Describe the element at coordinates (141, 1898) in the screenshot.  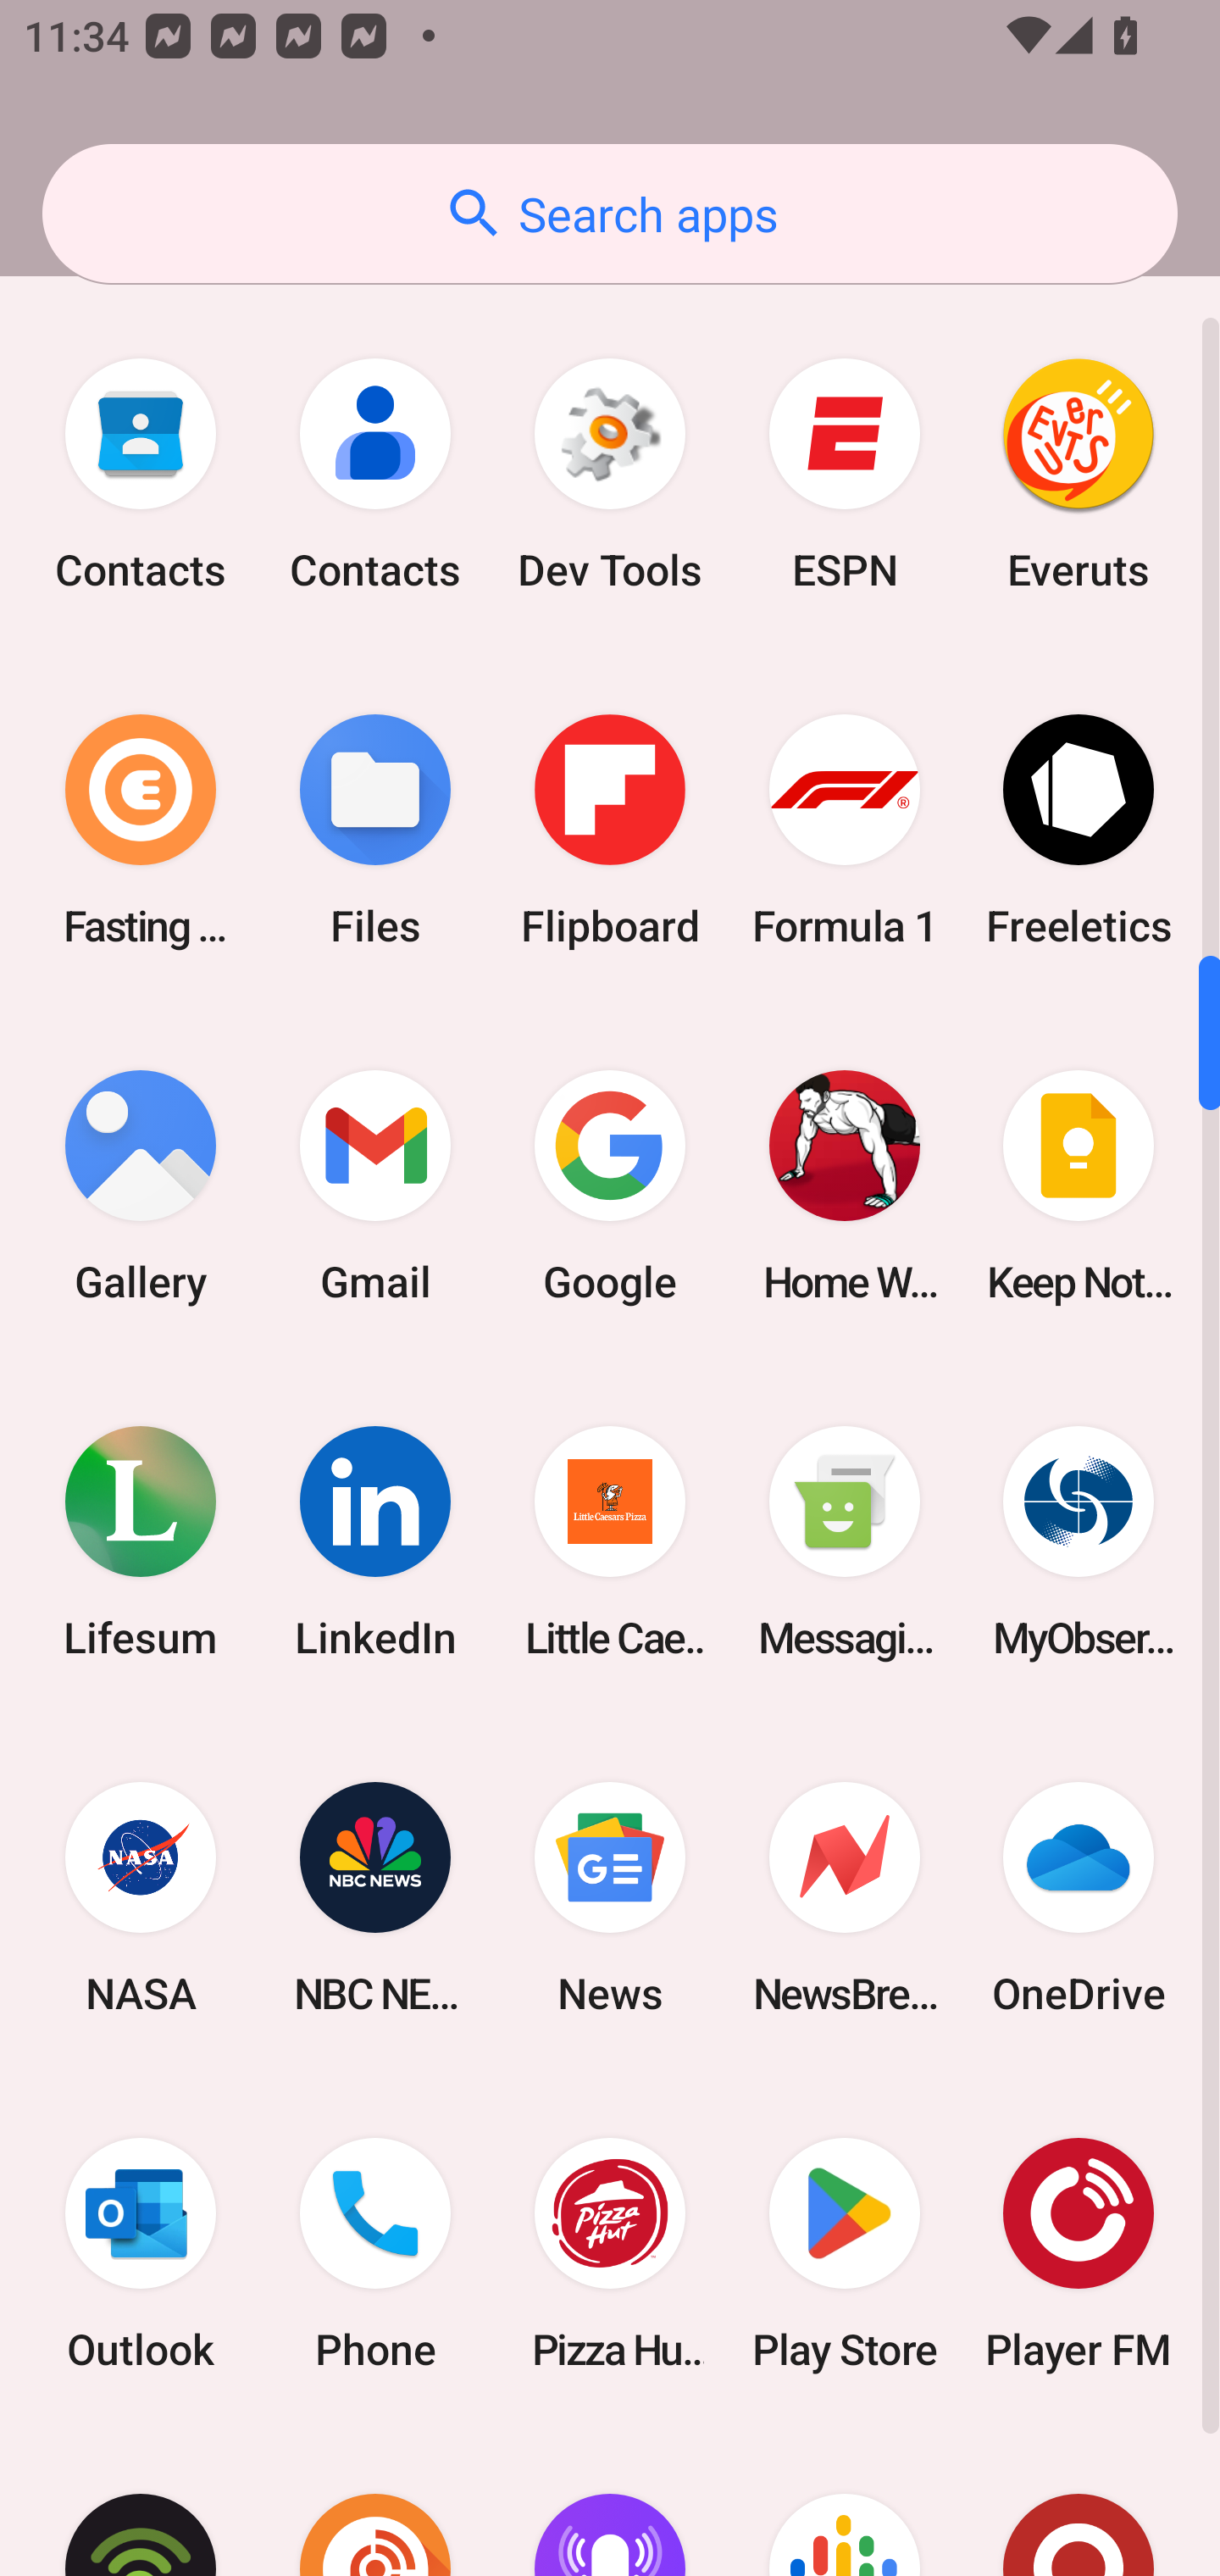
I see `NASA` at that location.